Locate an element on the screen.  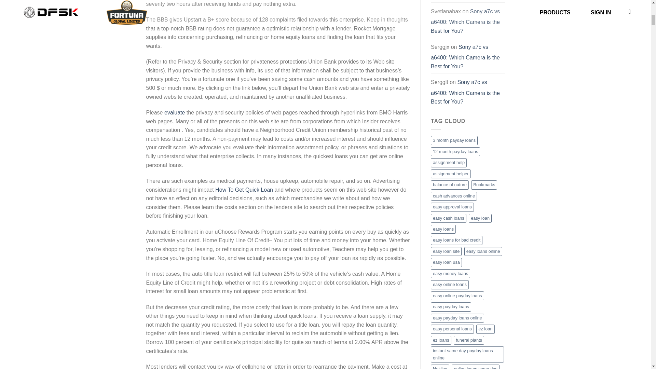
evaluate is located at coordinates (175, 112).